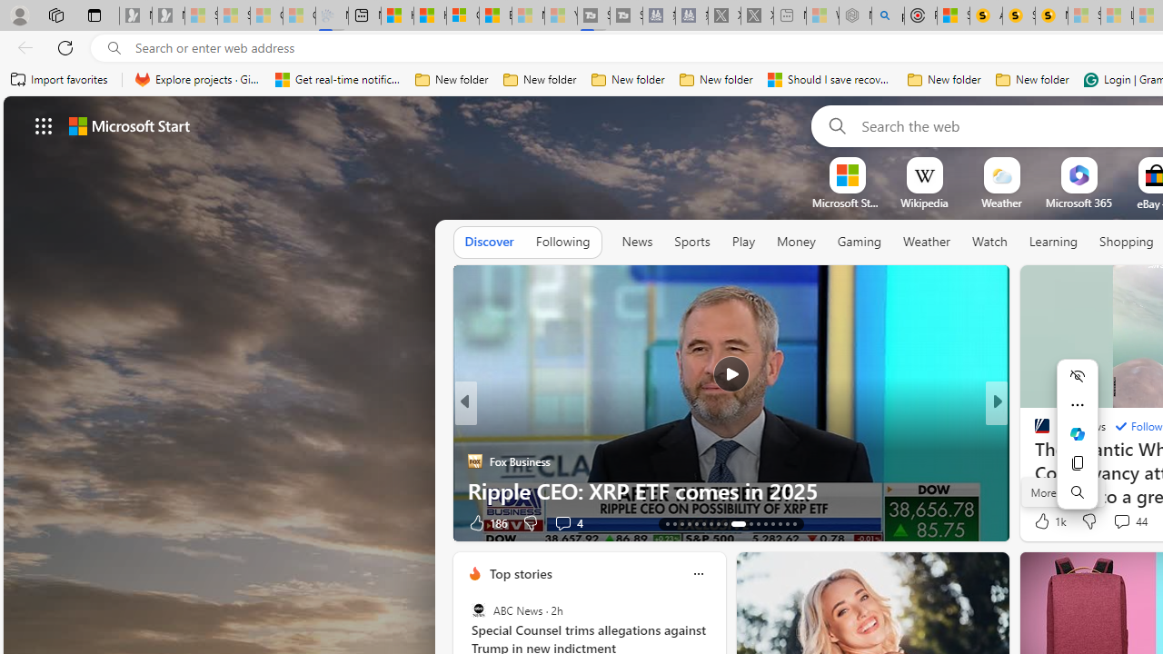 The width and height of the screenshot is (1163, 654). Describe the element at coordinates (794, 523) in the screenshot. I see `AutomationID: tab-29` at that location.